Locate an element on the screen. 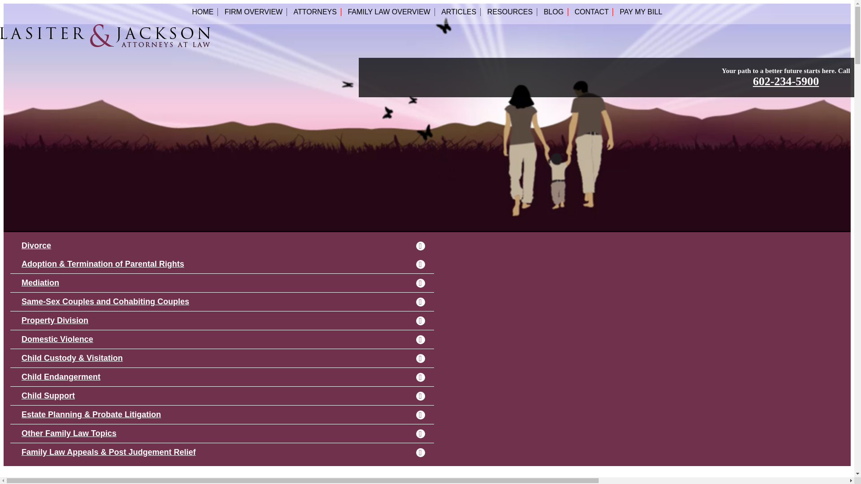  RESOURCES is located at coordinates (510, 12).